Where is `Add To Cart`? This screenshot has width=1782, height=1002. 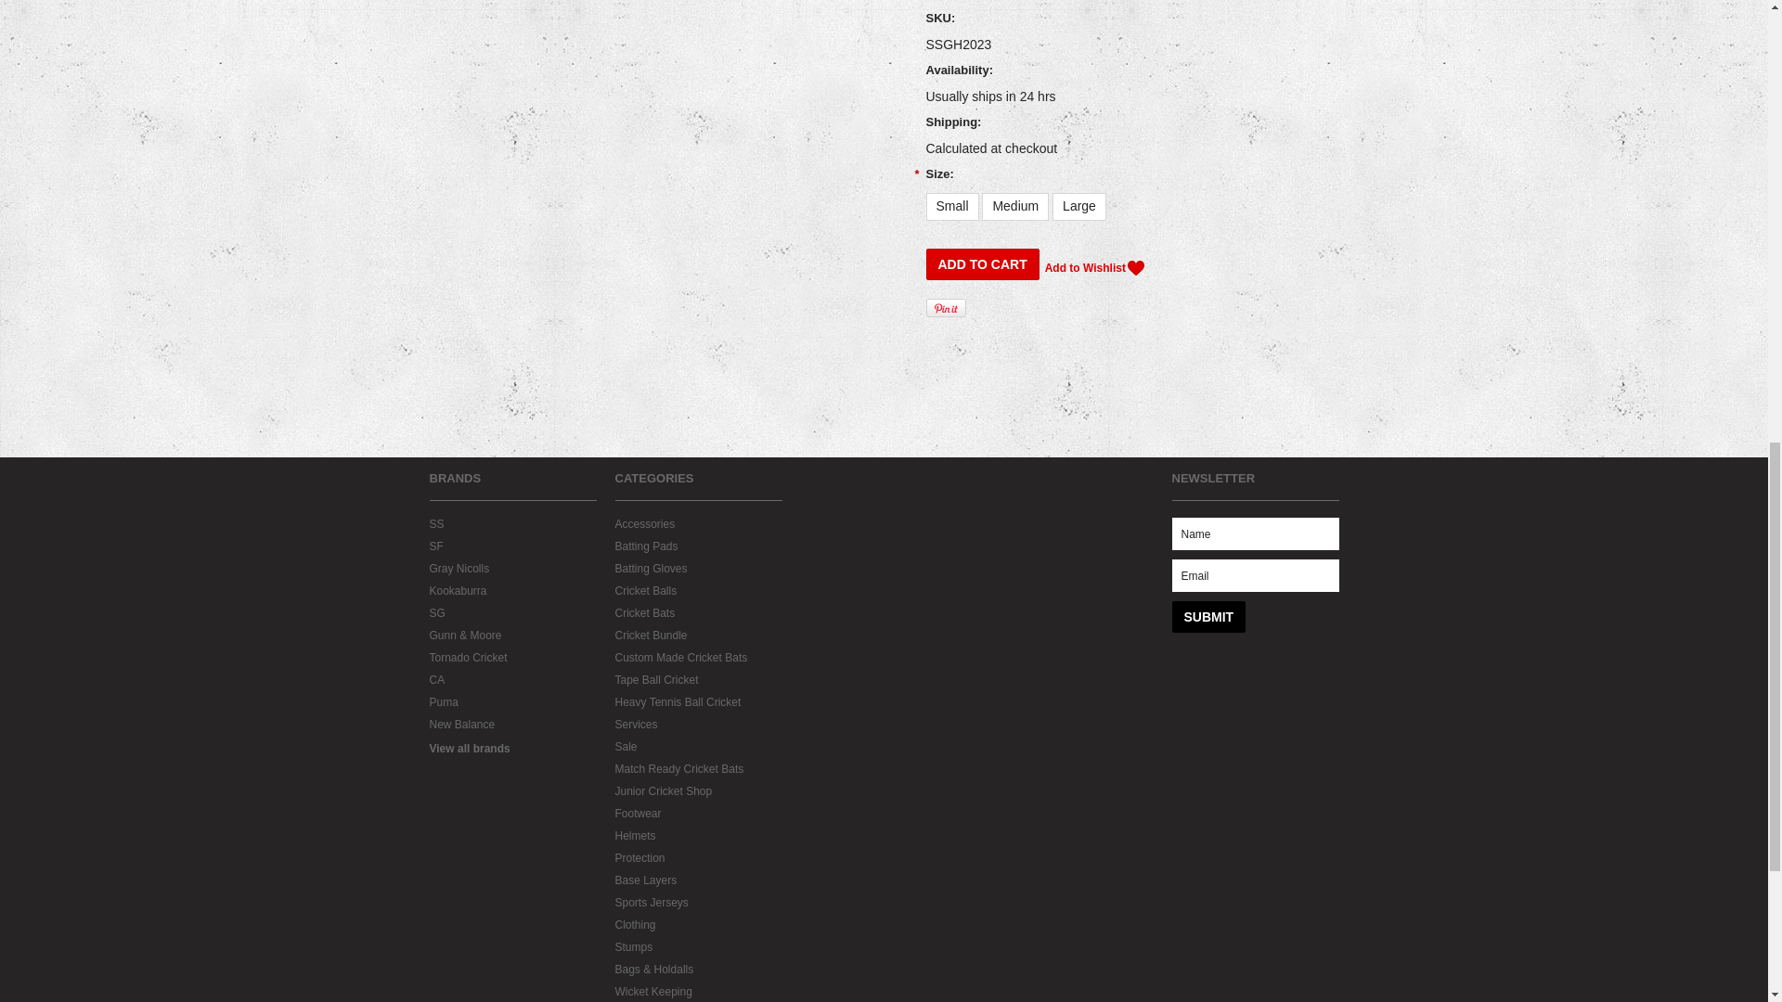 Add To Cart is located at coordinates (982, 263).